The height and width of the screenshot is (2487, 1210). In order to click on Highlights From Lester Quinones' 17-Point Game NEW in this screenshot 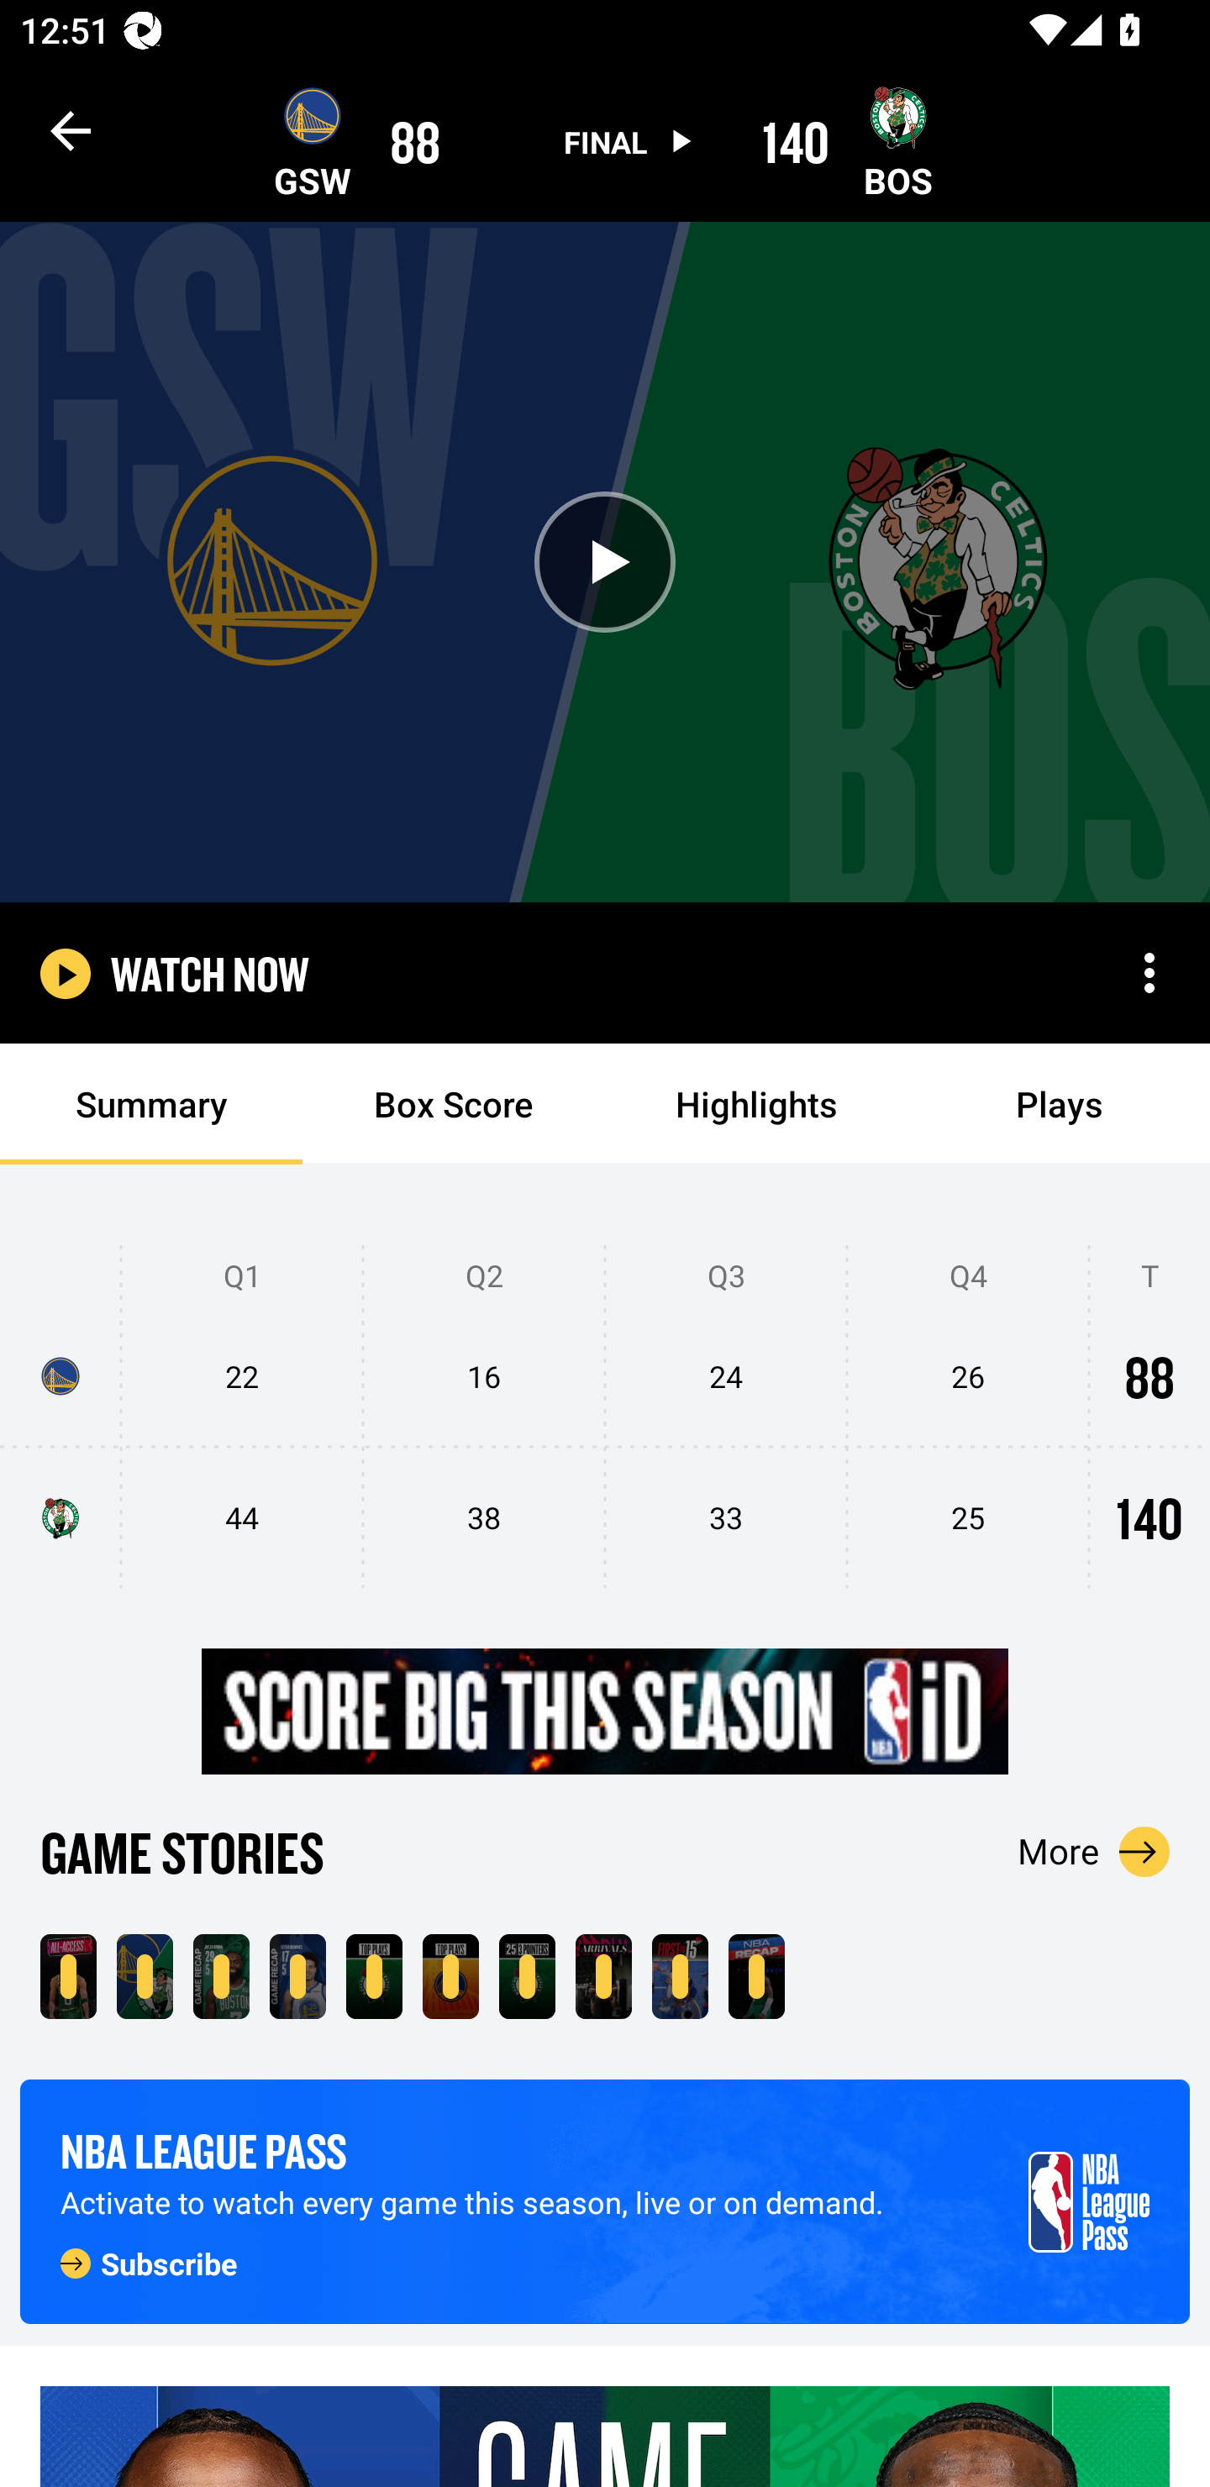, I will do `click(297, 1976)`.